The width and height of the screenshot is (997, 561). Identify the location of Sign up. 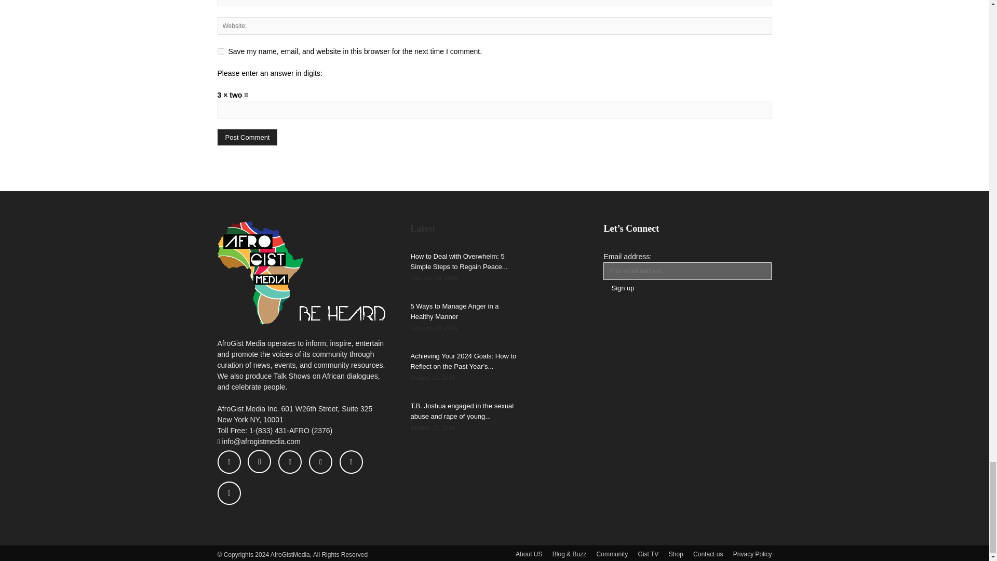
(622, 288).